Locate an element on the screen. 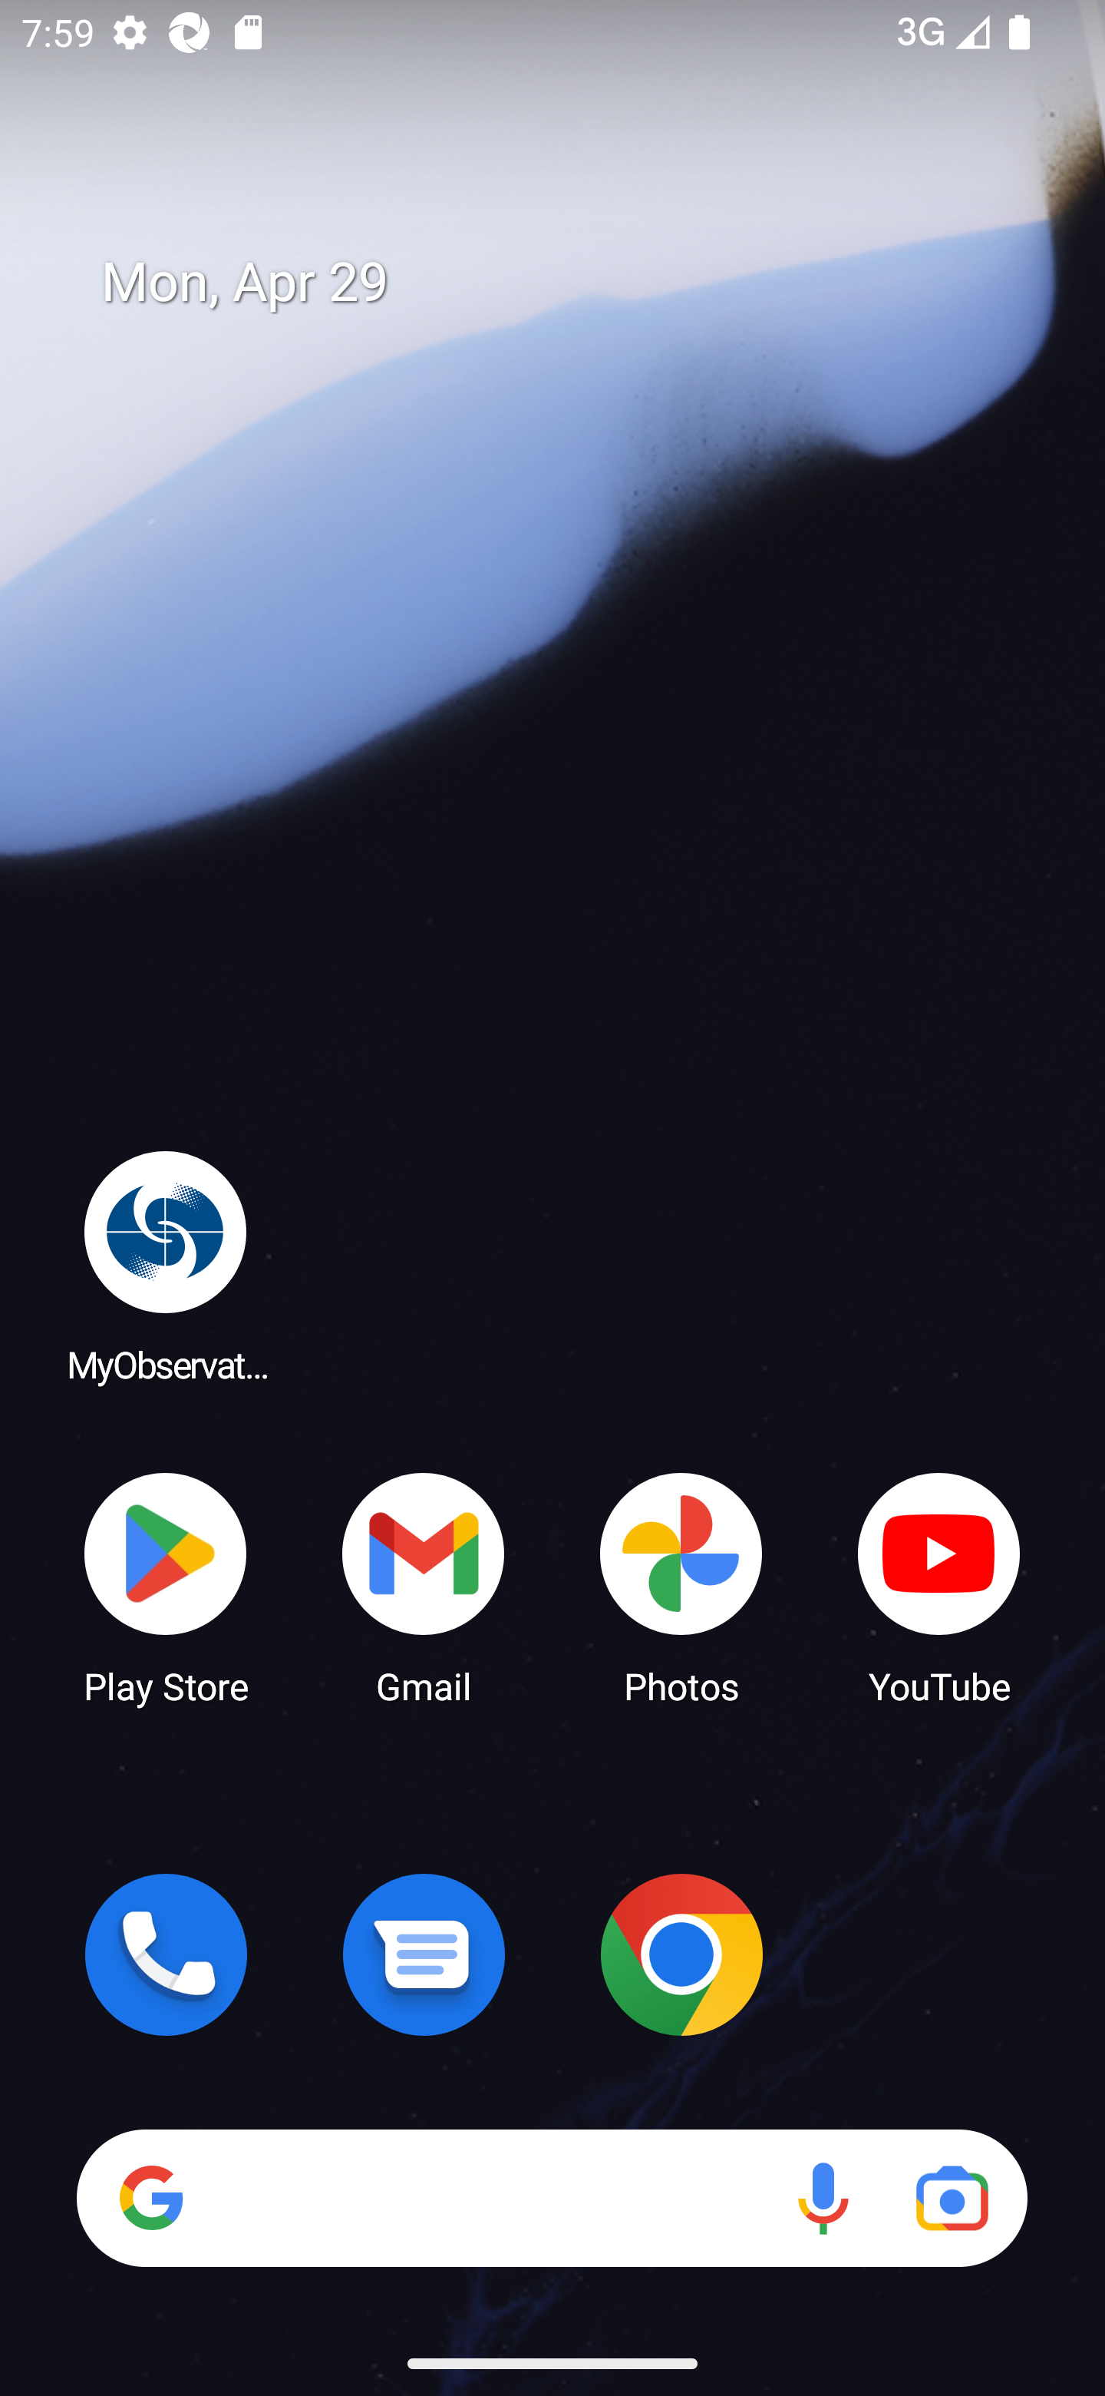 This screenshot has height=2396, width=1105. Gmail is located at coordinates (424, 1587).